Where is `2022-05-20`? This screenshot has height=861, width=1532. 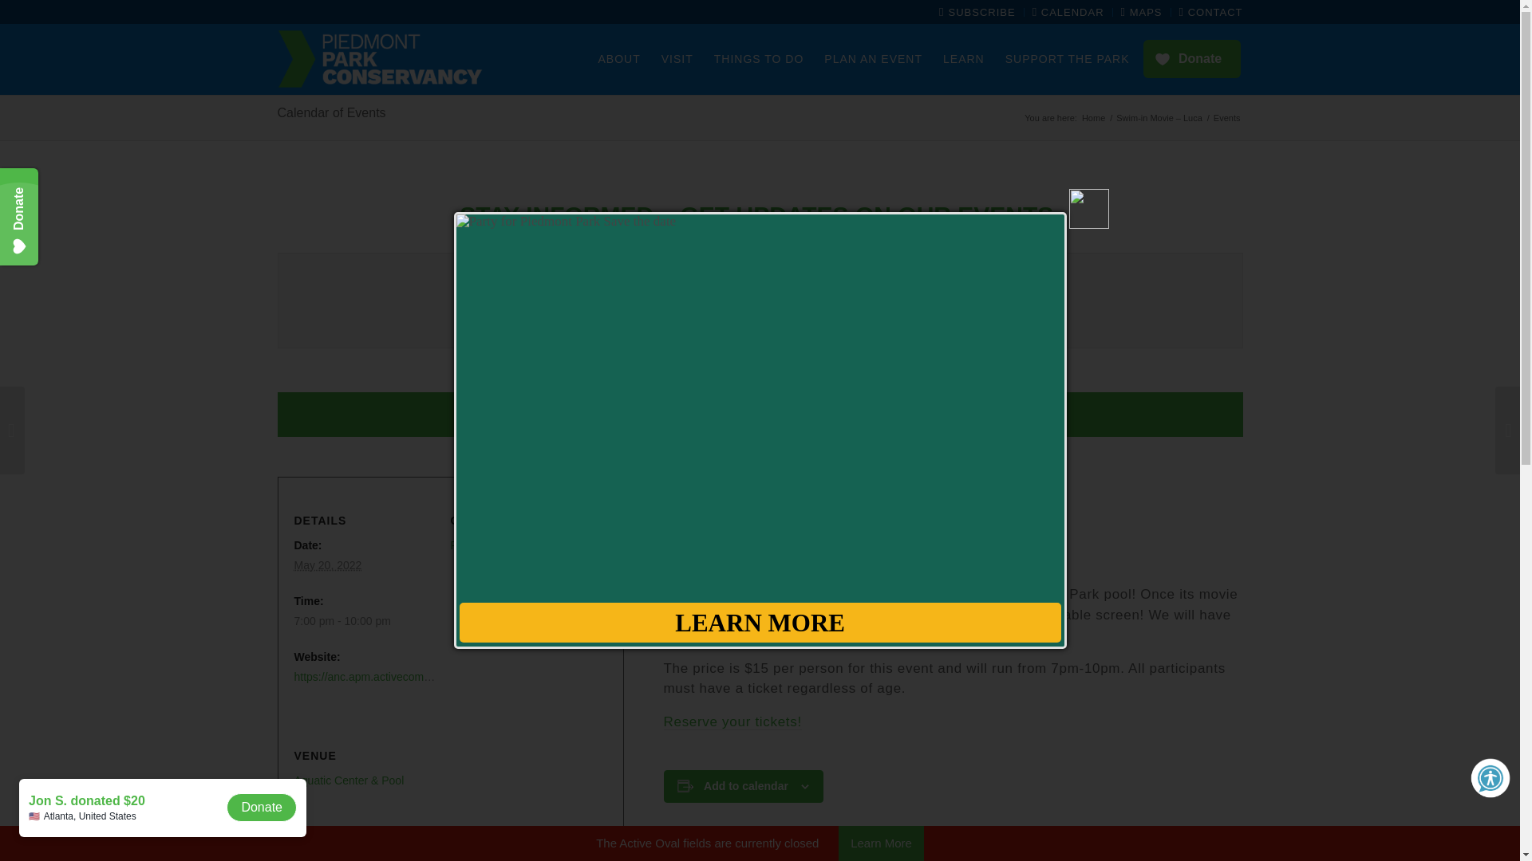
2022-05-20 is located at coordinates (365, 620).